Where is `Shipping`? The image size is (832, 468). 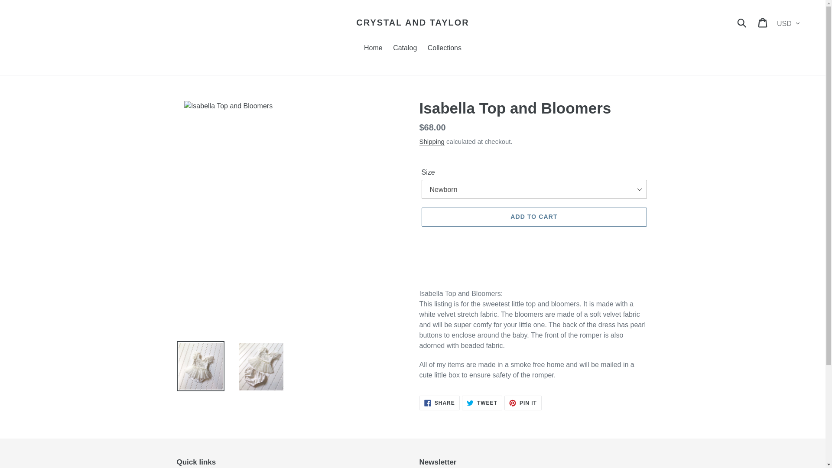 Shipping is located at coordinates (523, 403).